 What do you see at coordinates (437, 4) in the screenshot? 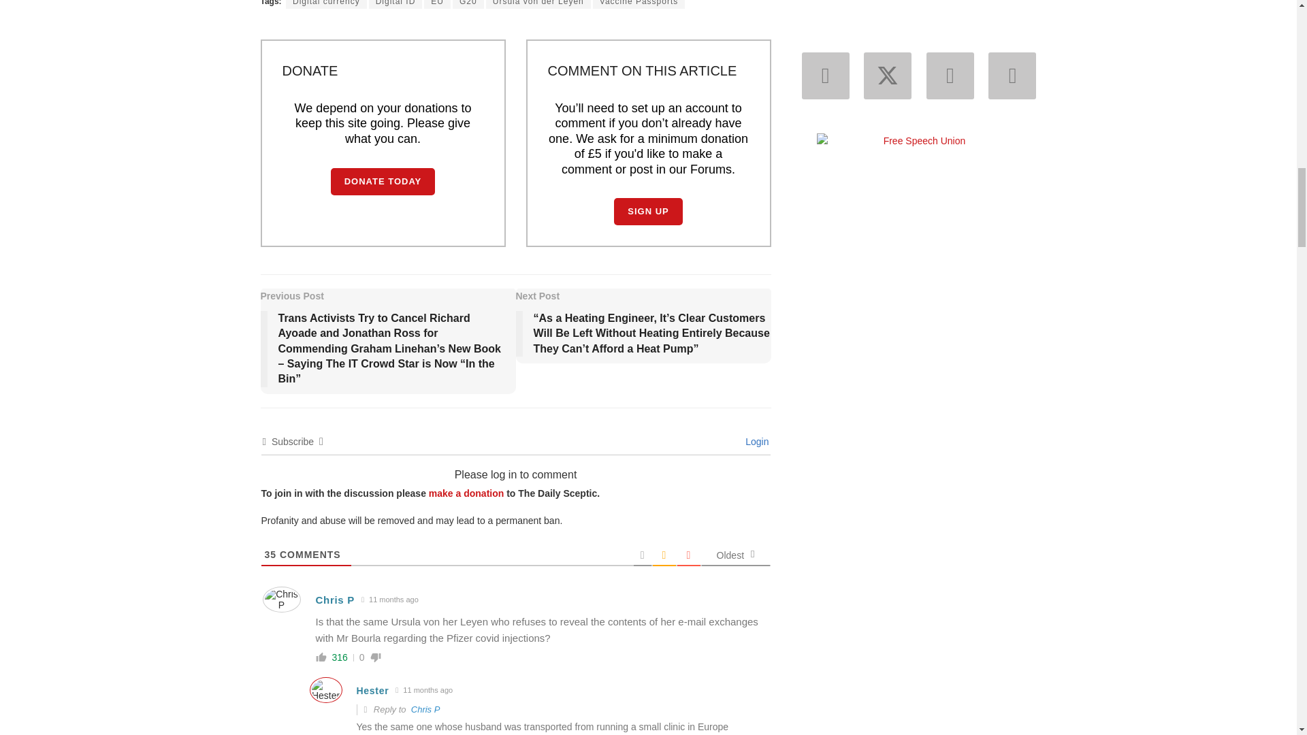
I see `EU` at bounding box center [437, 4].